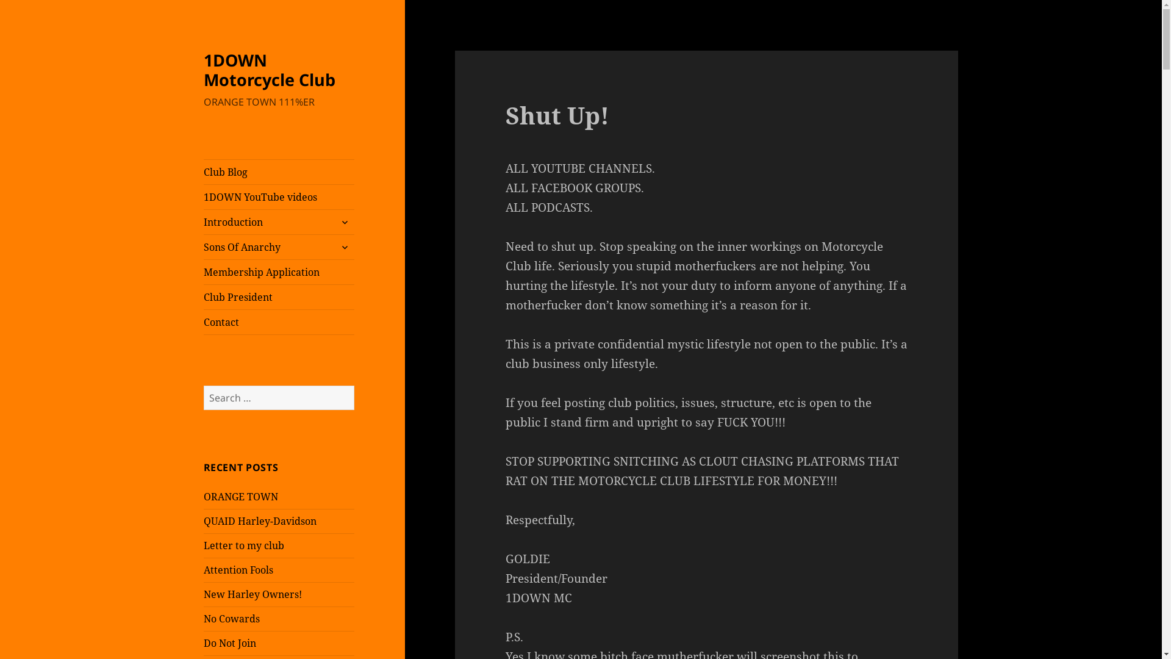 The image size is (1171, 659). Describe the element at coordinates (279, 322) in the screenshot. I see `Contact` at that location.